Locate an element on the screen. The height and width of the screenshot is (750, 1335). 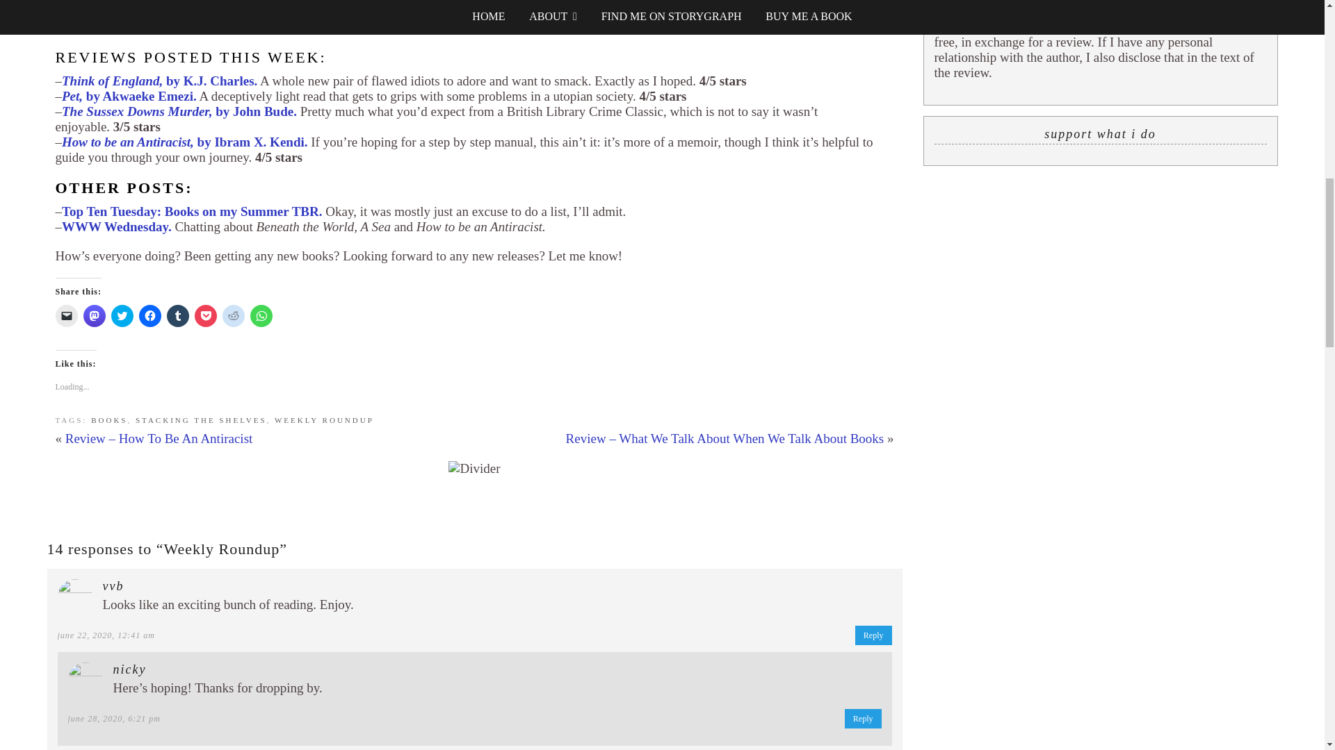
WWW Wednesday. is located at coordinates (117, 226).